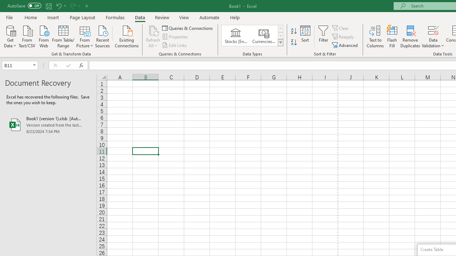 Image resolution: width=456 pixels, height=256 pixels. Describe the element at coordinates (252, 36) in the screenshot. I see `AutomationID: ConvertToLinkedEntity` at that location.